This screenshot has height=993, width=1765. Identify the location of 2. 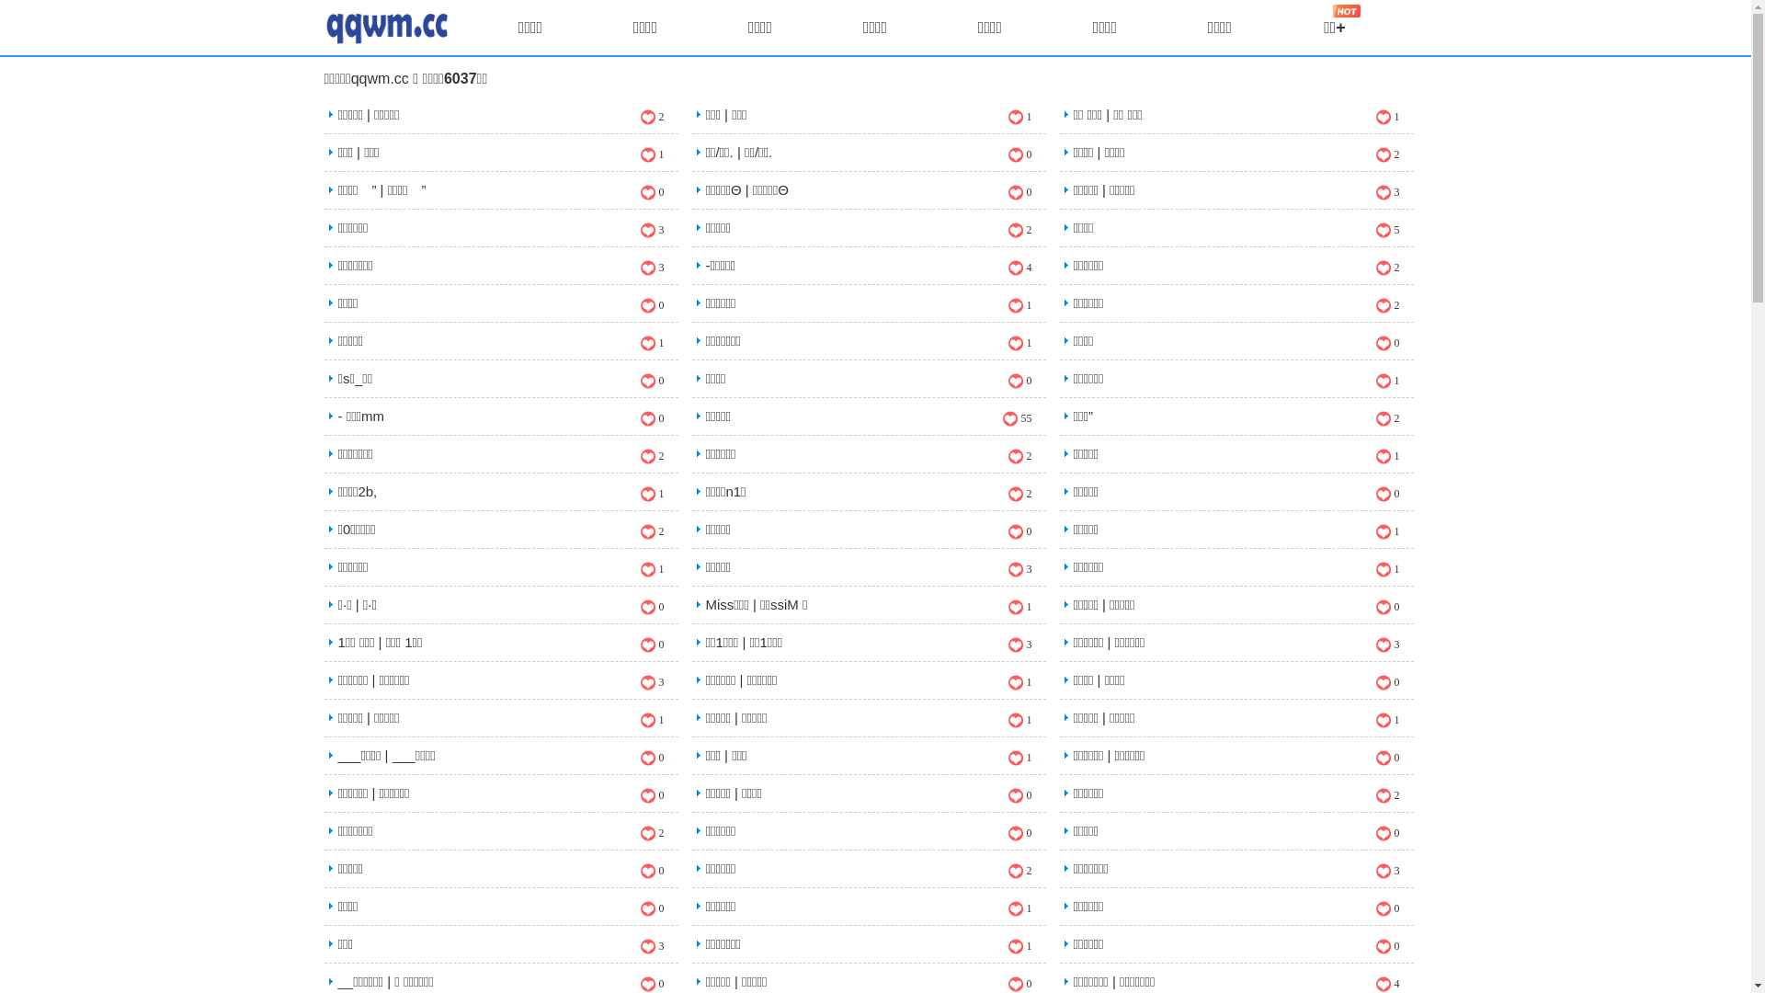
(1387, 418).